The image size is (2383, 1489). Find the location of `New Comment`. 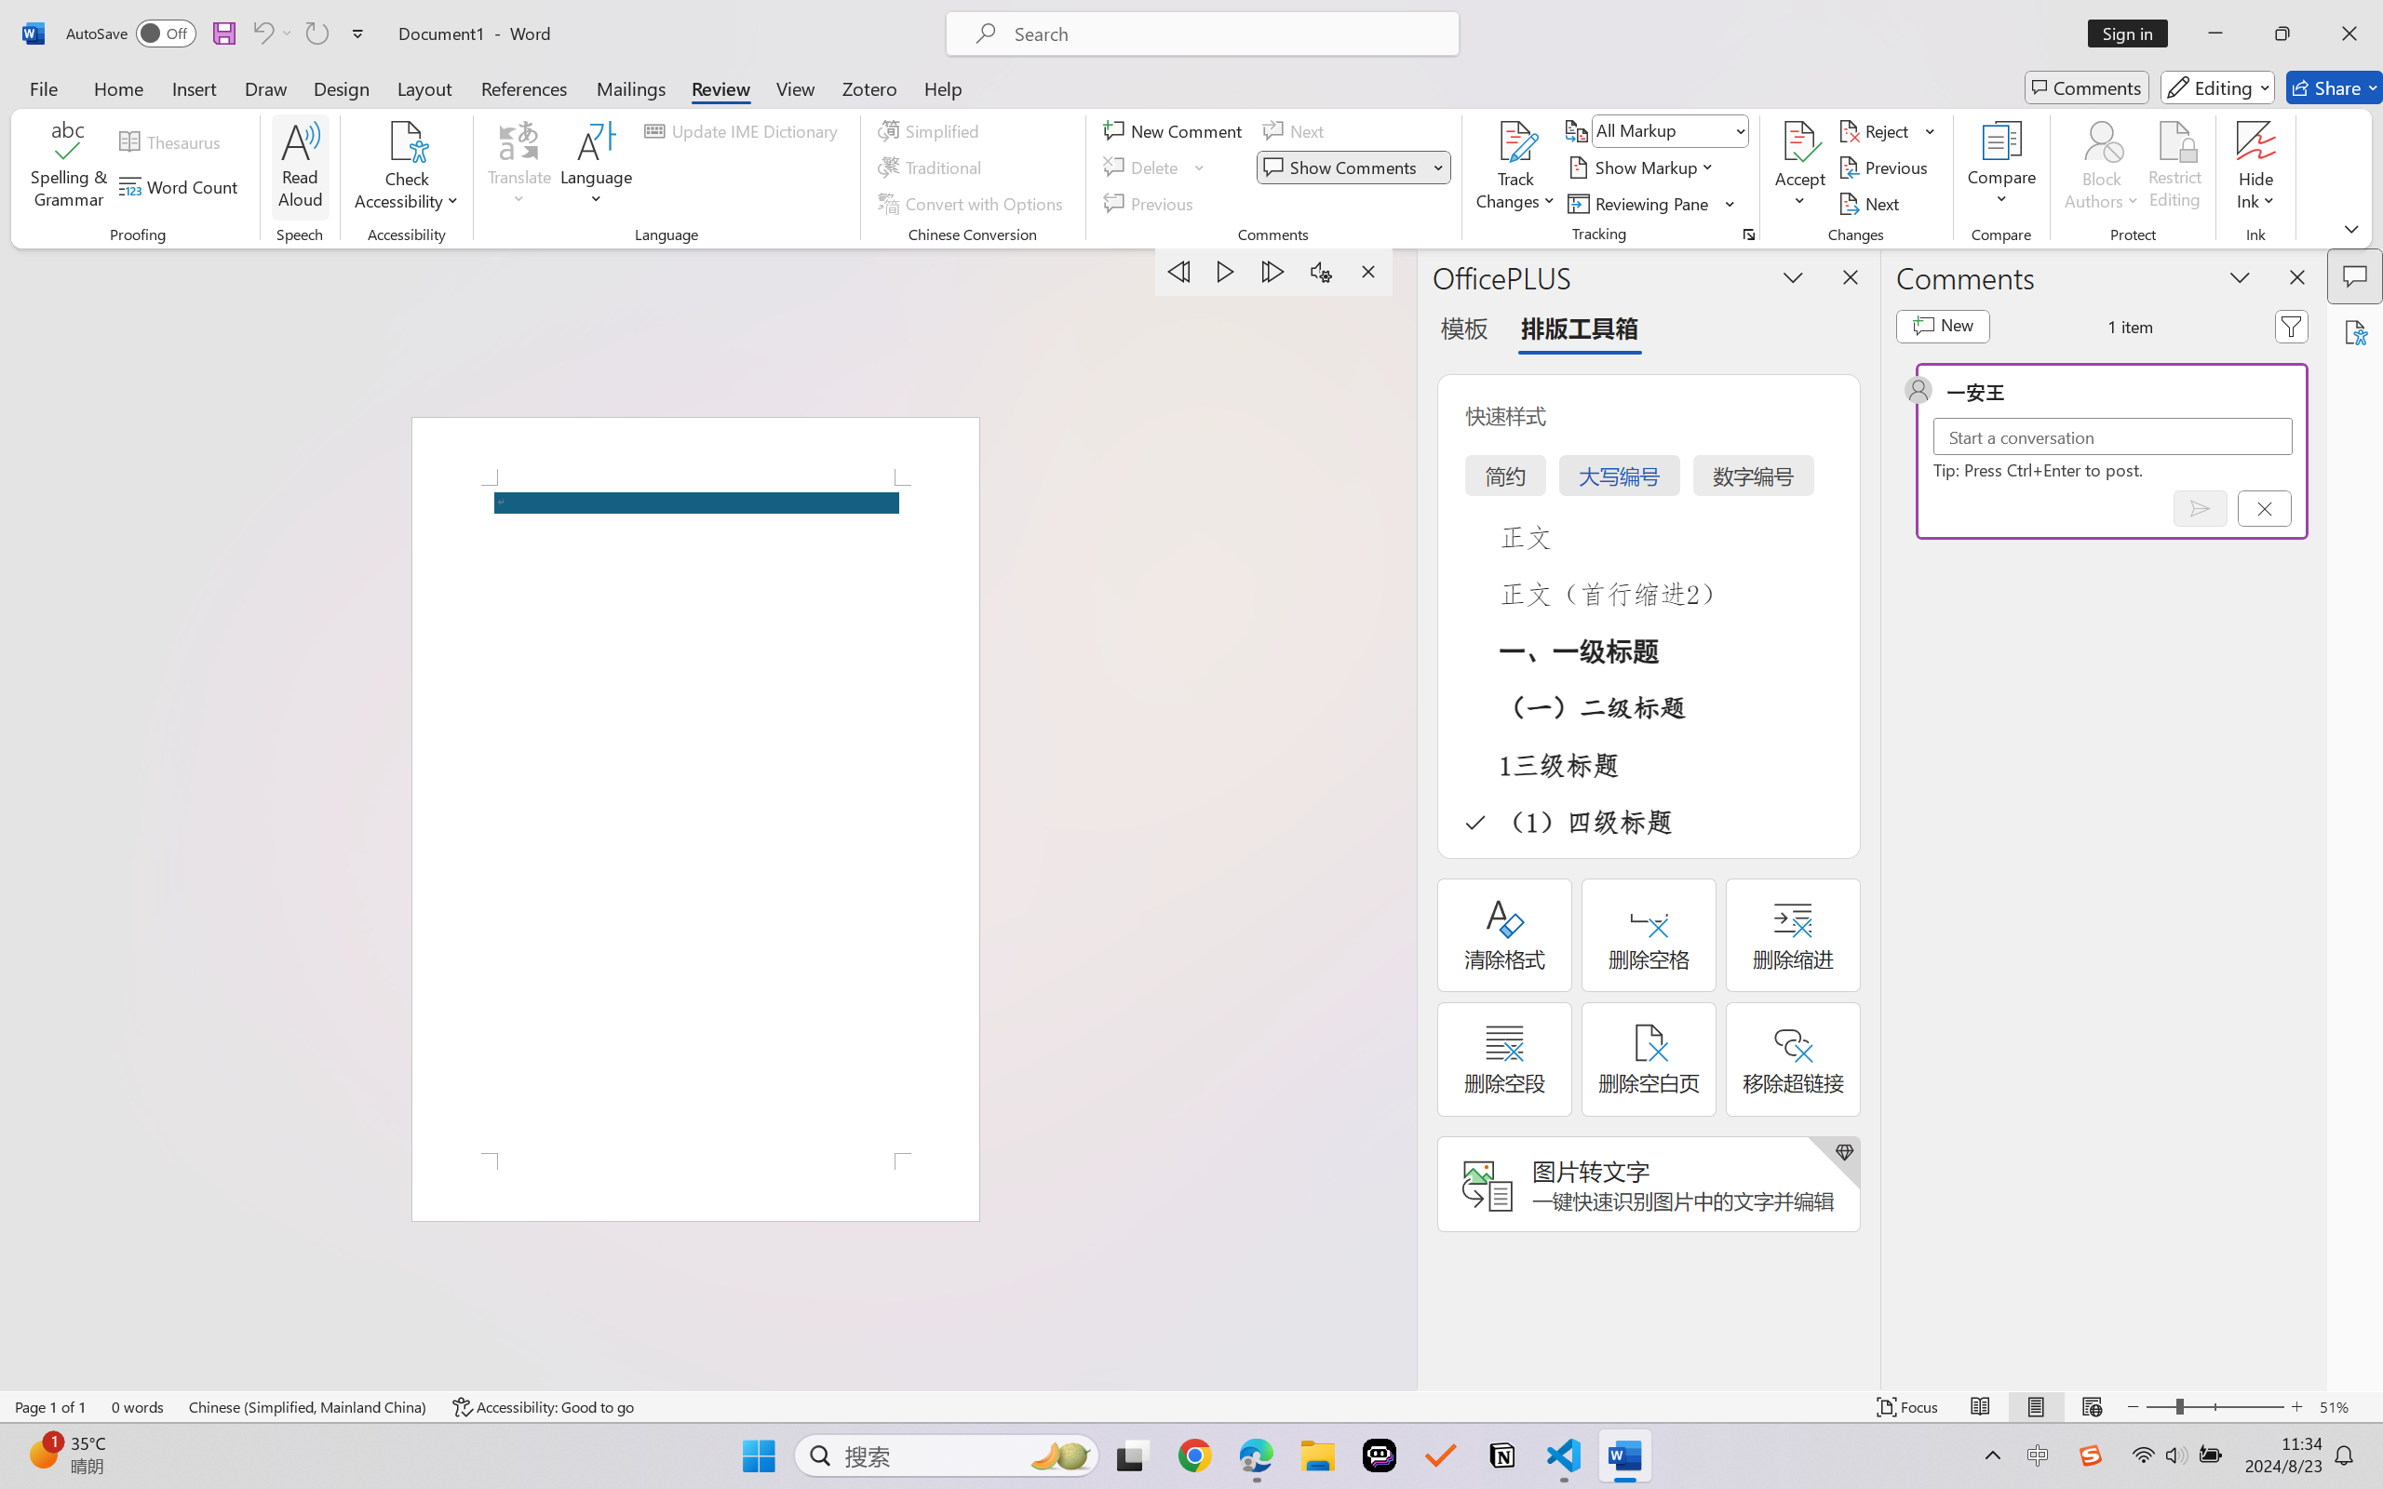

New Comment is located at coordinates (1176, 130).